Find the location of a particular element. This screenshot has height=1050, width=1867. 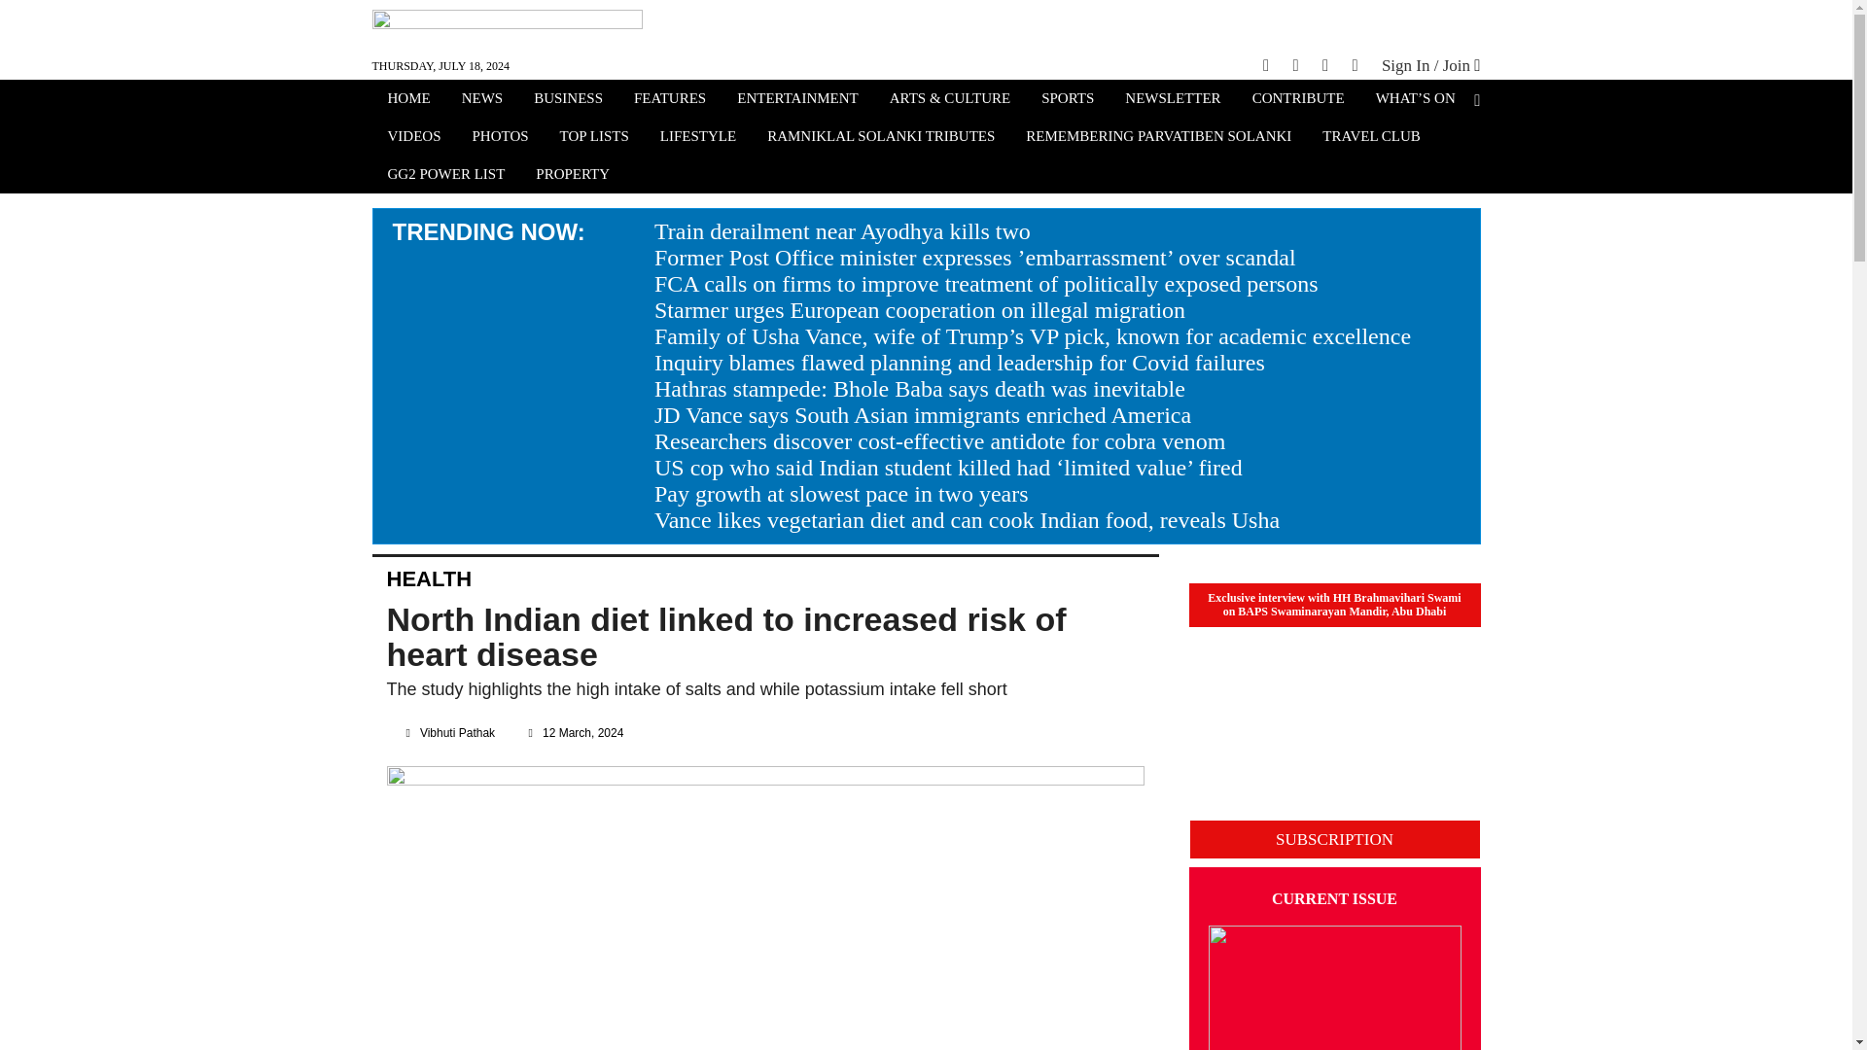

NEWS is located at coordinates (482, 100).